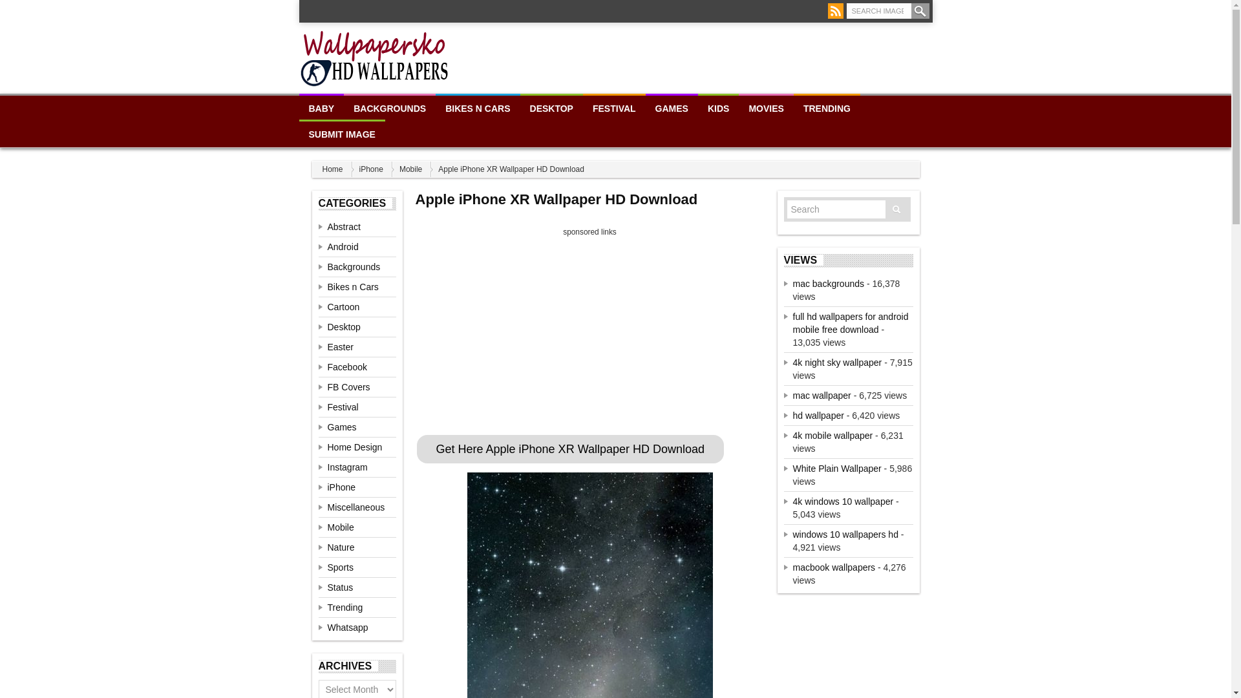 Image resolution: width=1241 pixels, height=698 pixels. I want to click on Festival, so click(343, 407).